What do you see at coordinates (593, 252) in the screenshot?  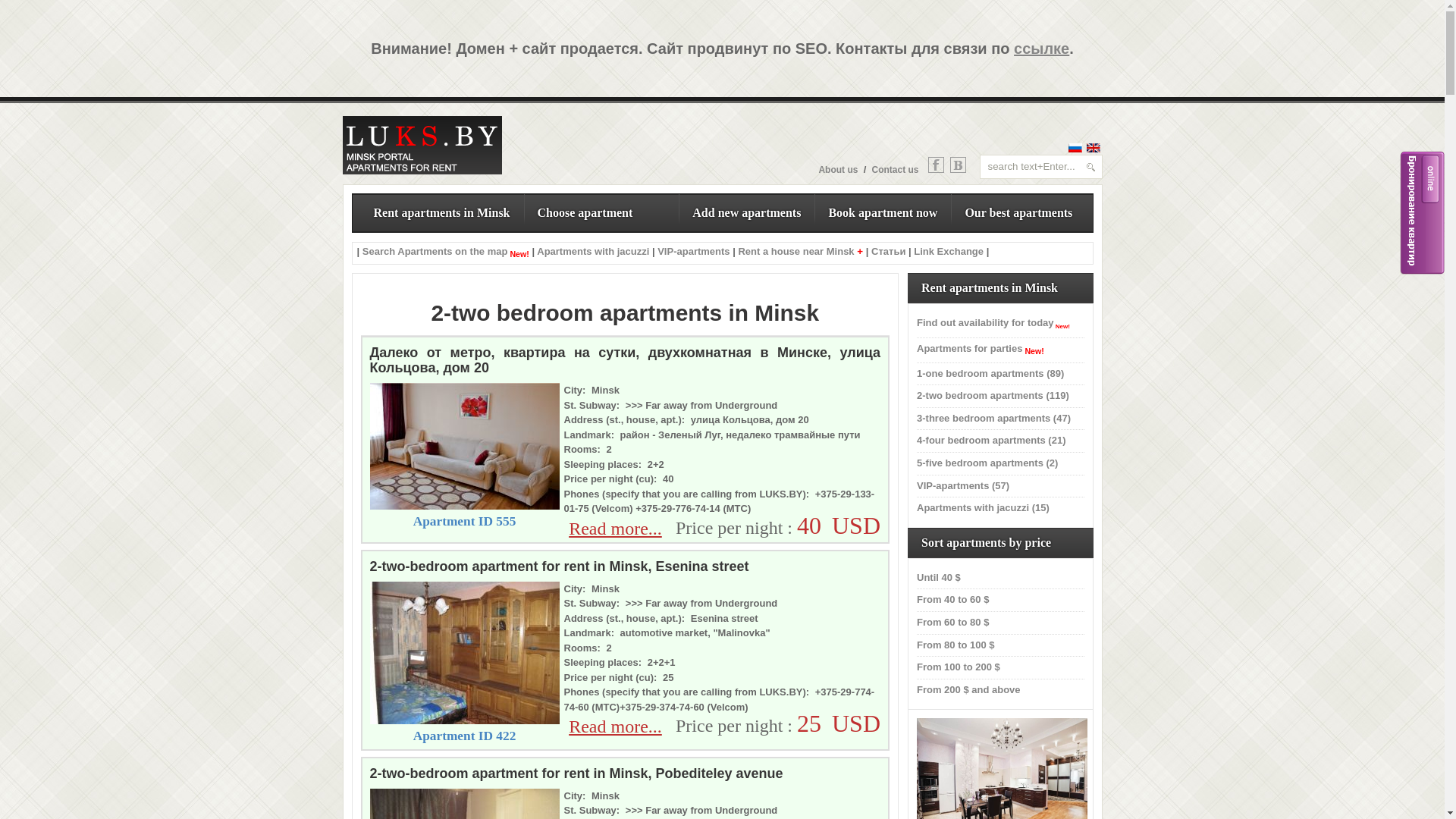 I see `Apartments with jacuzzi` at bounding box center [593, 252].